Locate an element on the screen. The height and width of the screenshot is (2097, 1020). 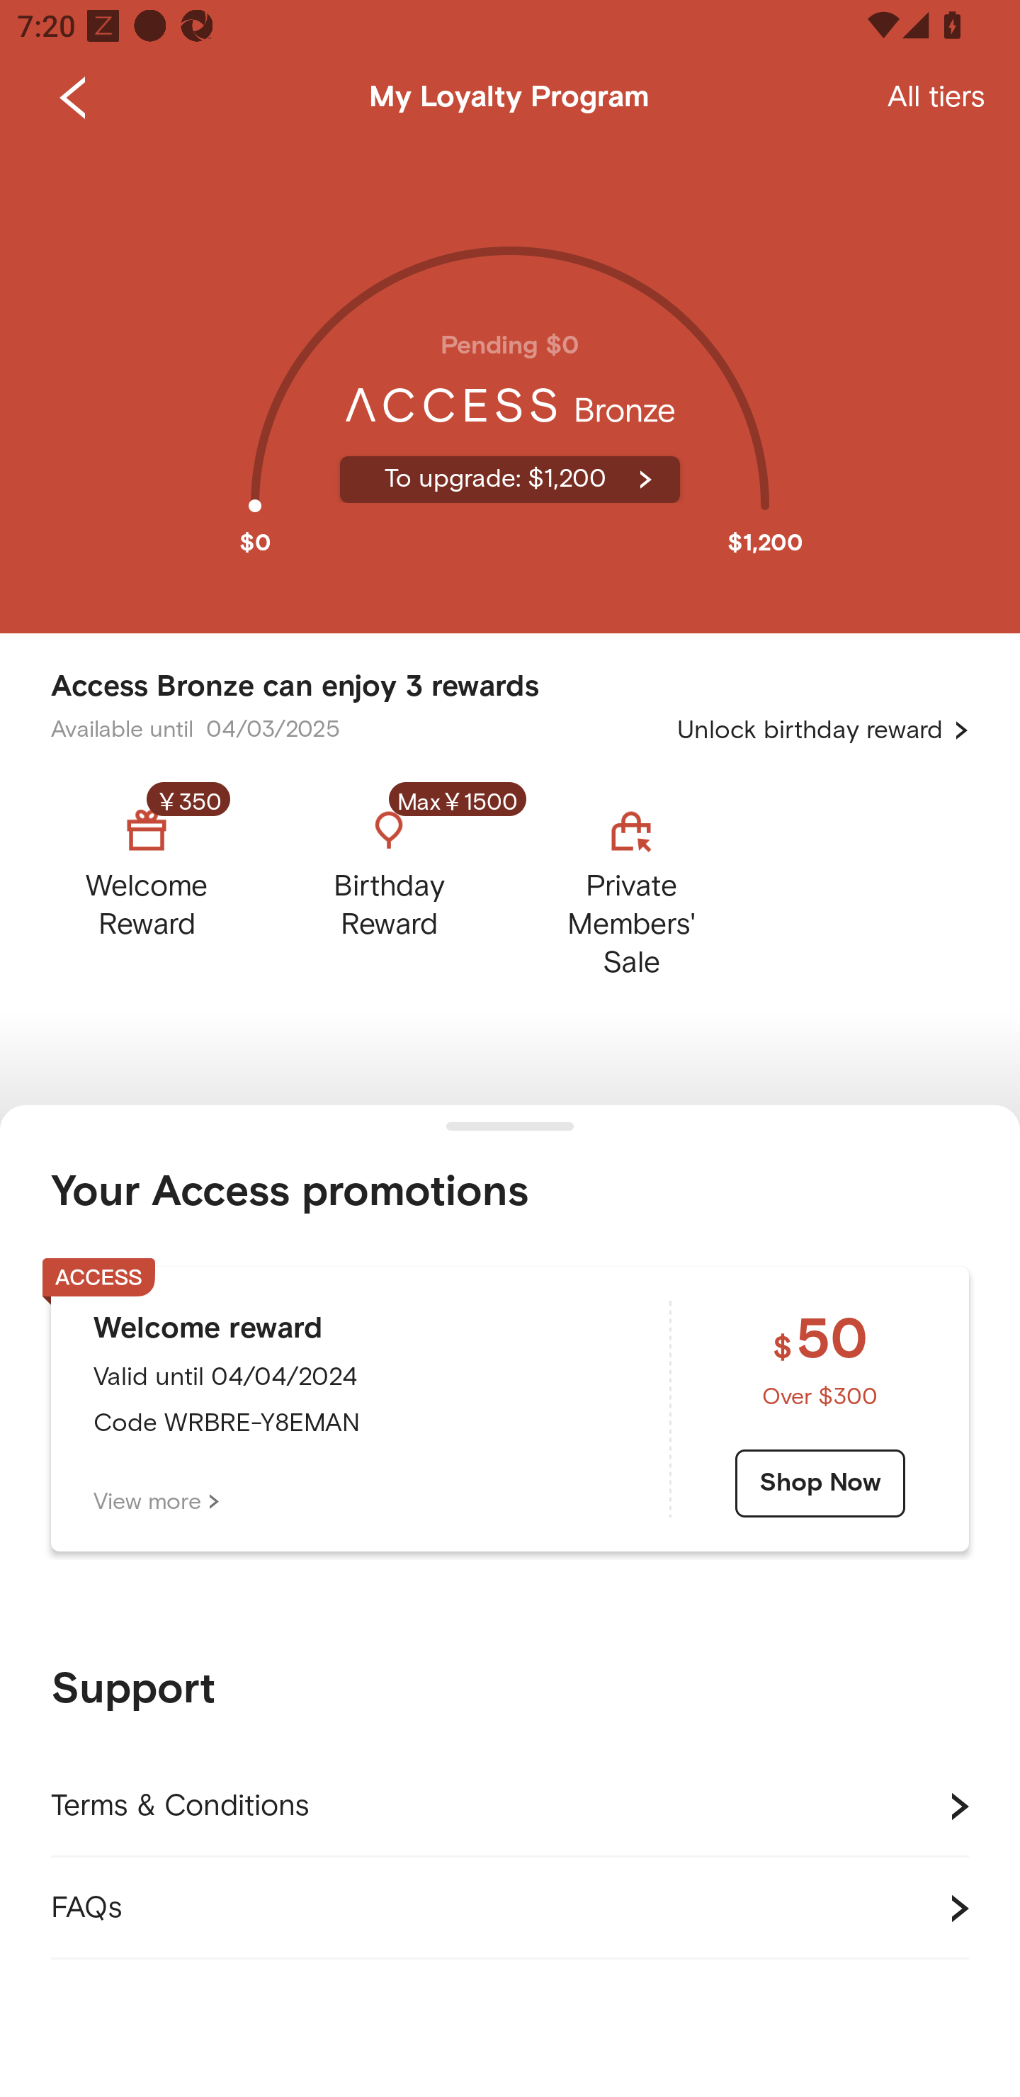
Shop Now is located at coordinates (820, 1483).